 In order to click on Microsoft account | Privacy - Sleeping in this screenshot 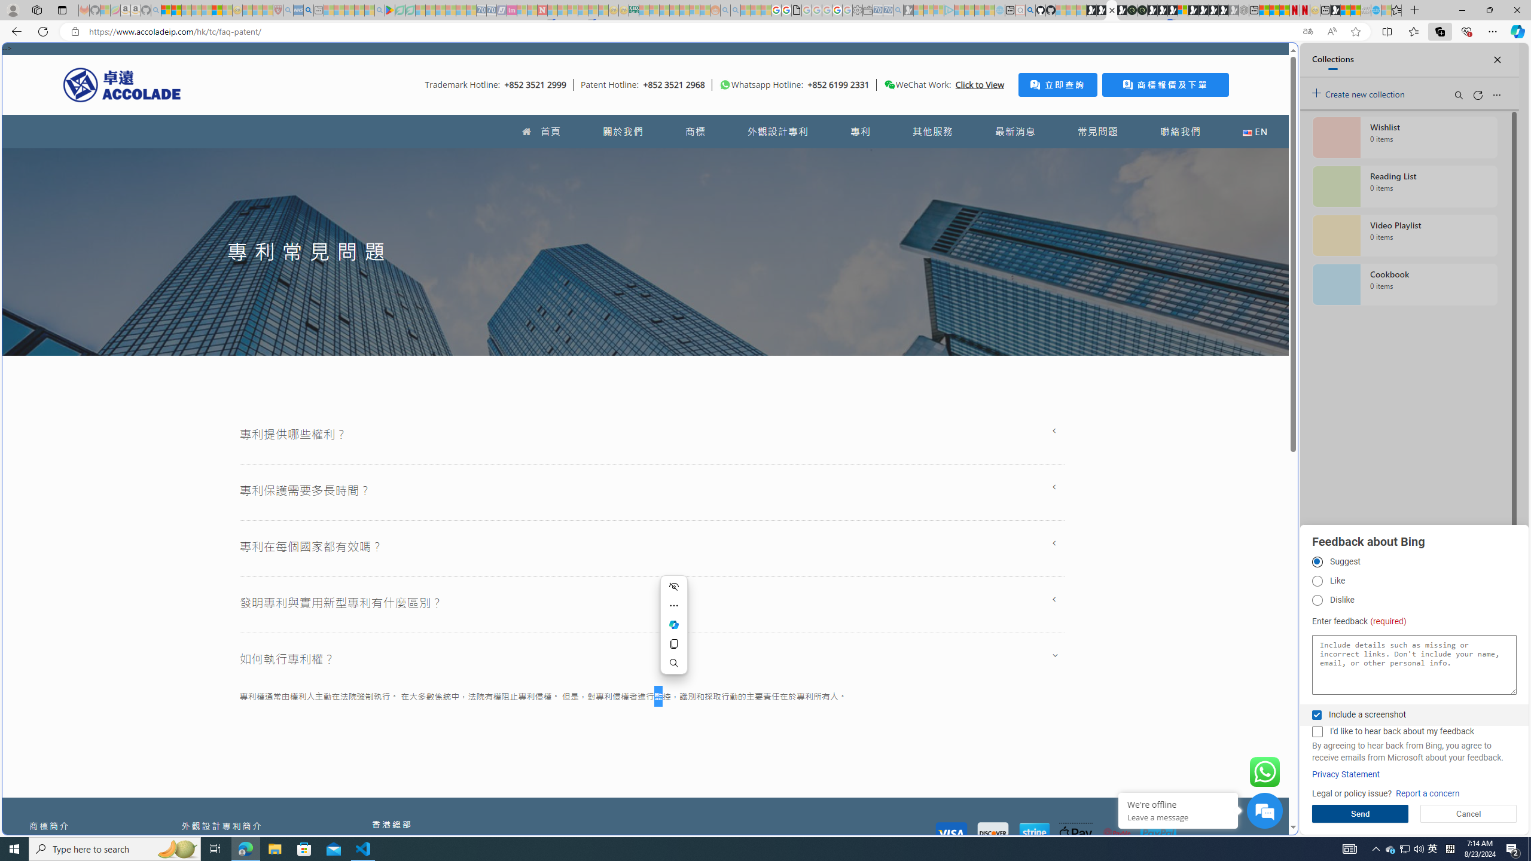, I will do `click(939, 10)`.